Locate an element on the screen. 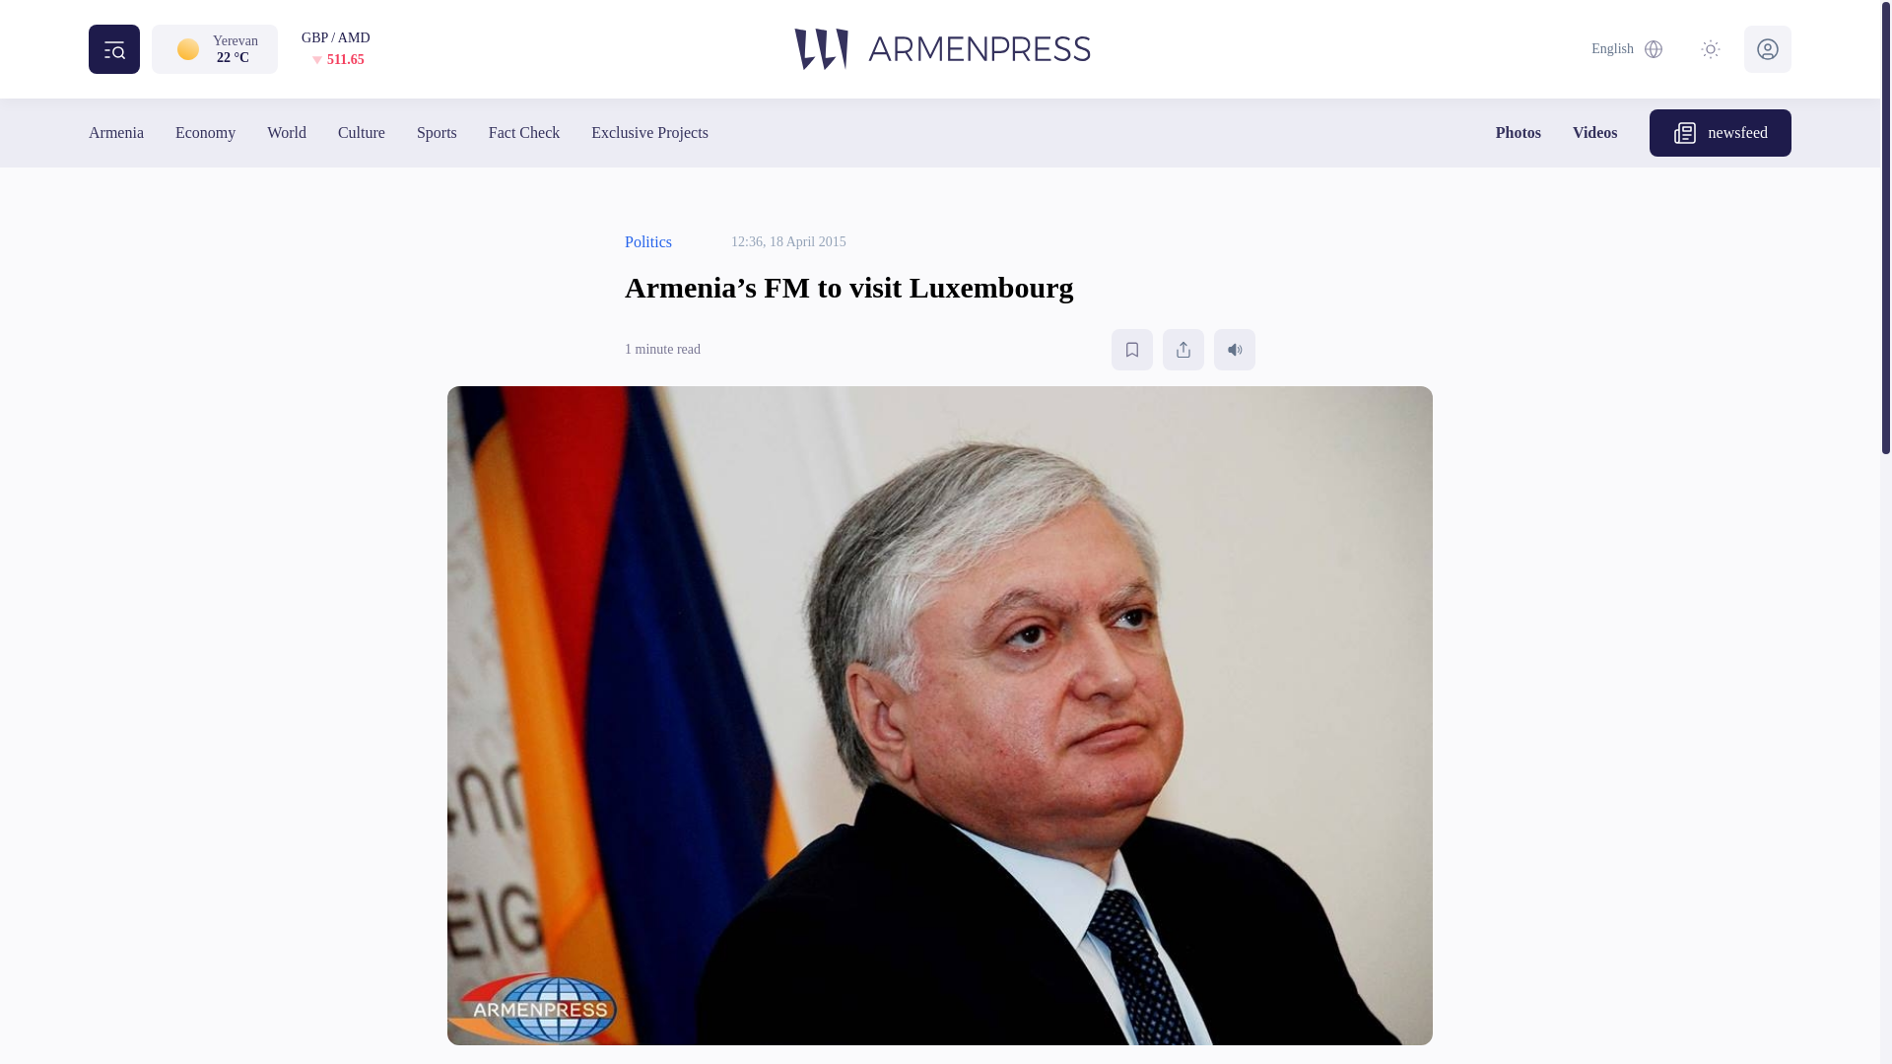 The width and height of the screenshot is (1892, 1064). Politics is located at coordinates (647, 242).